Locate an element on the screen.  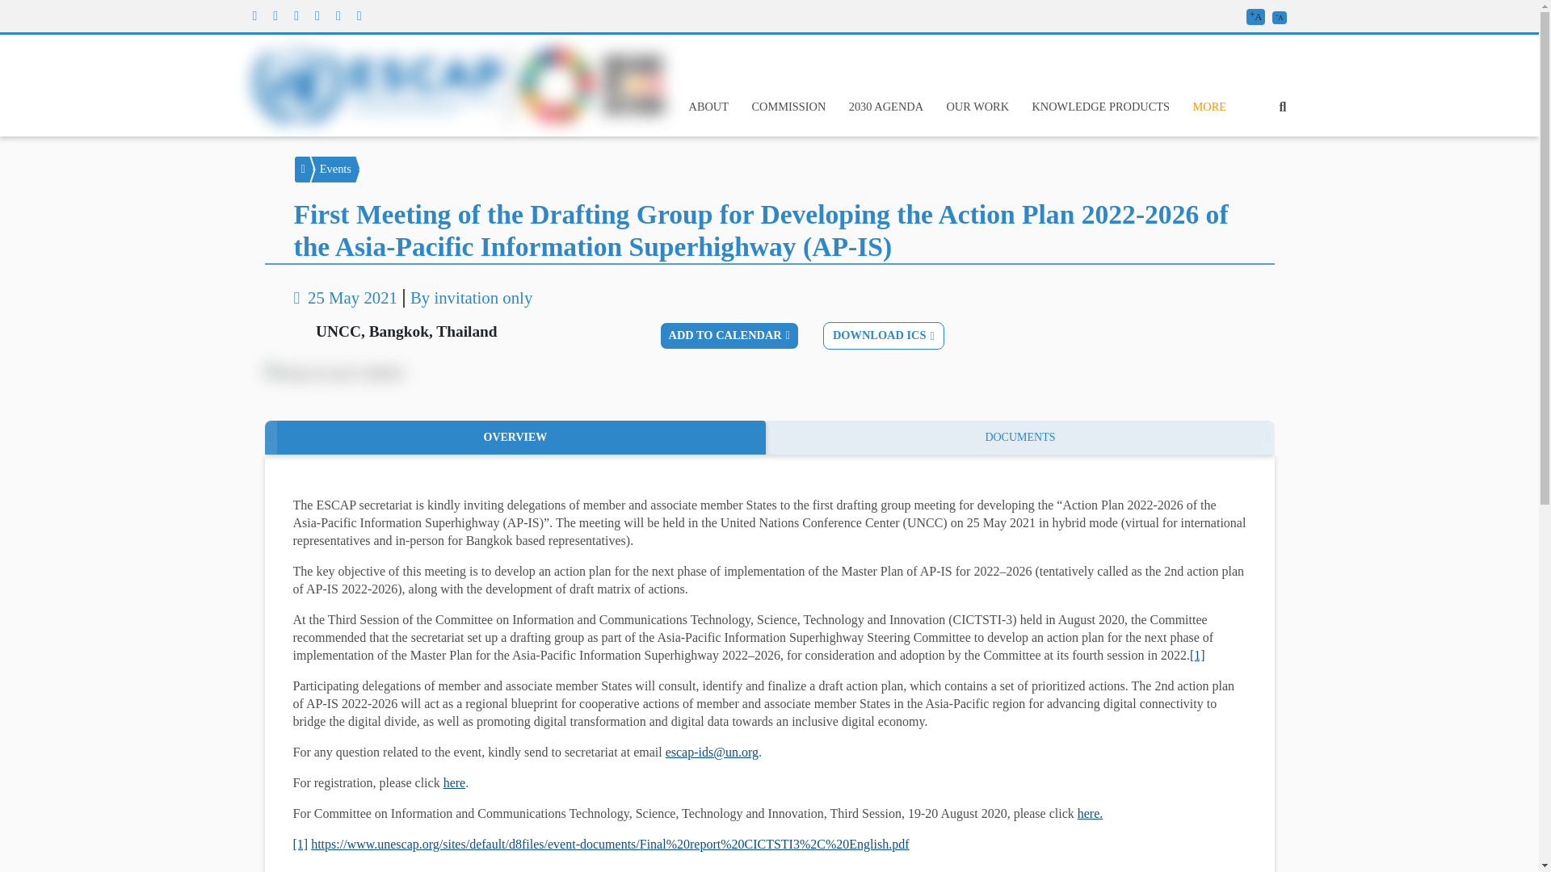
A is located at coordinates (1278, 18).